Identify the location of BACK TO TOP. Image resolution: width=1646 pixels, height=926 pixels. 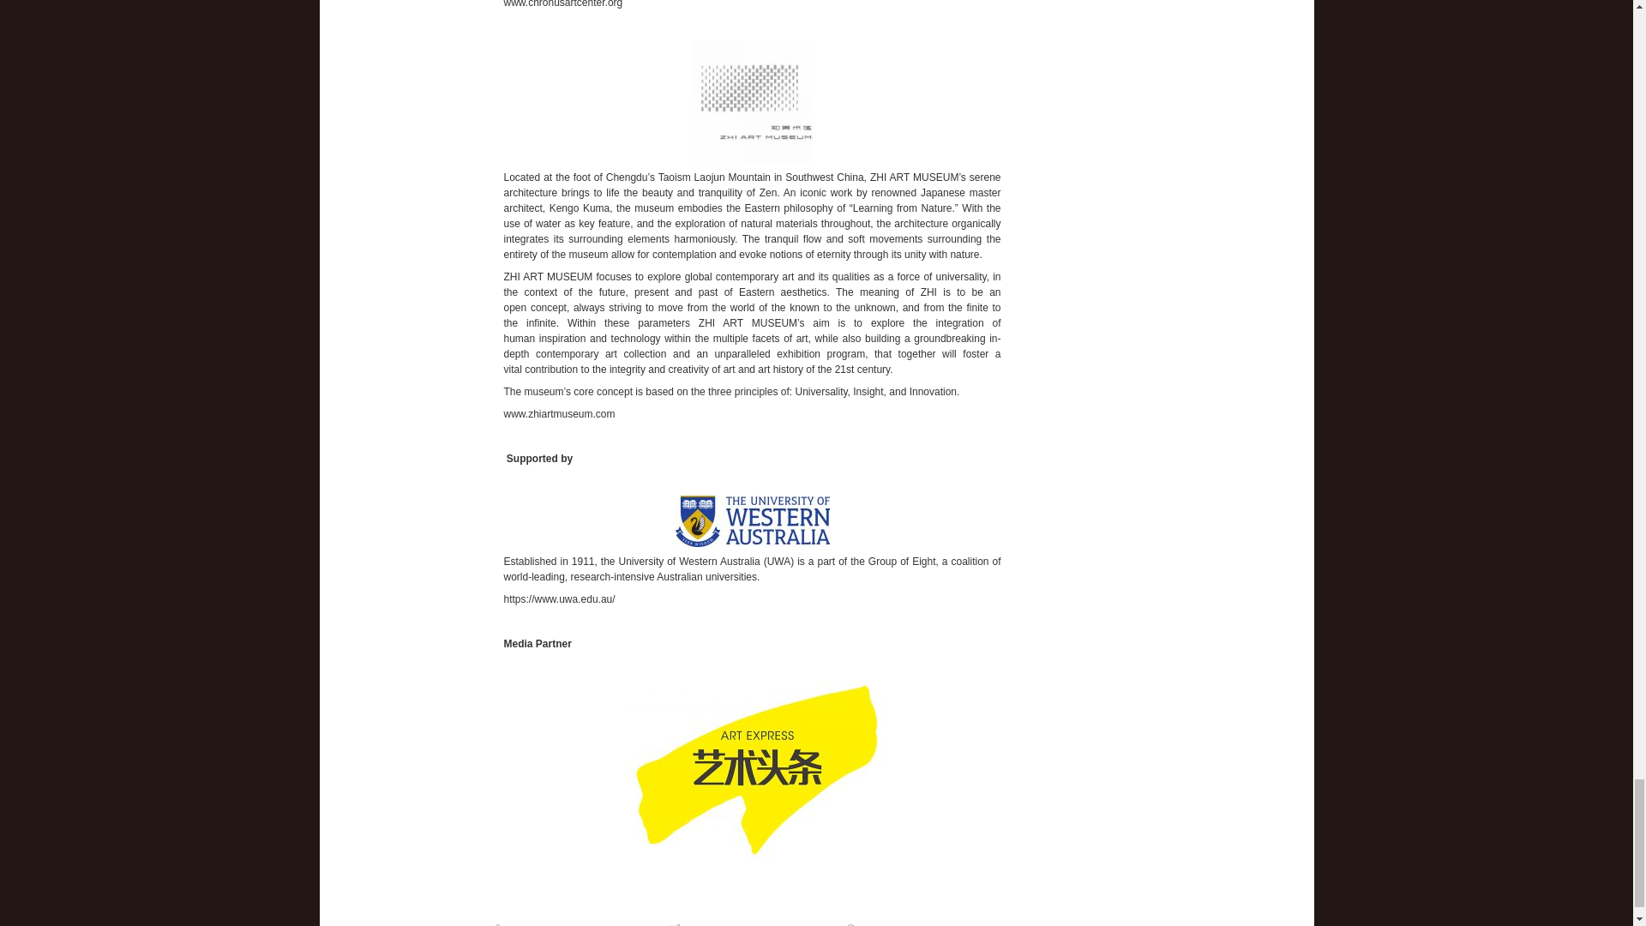
(394, 917).